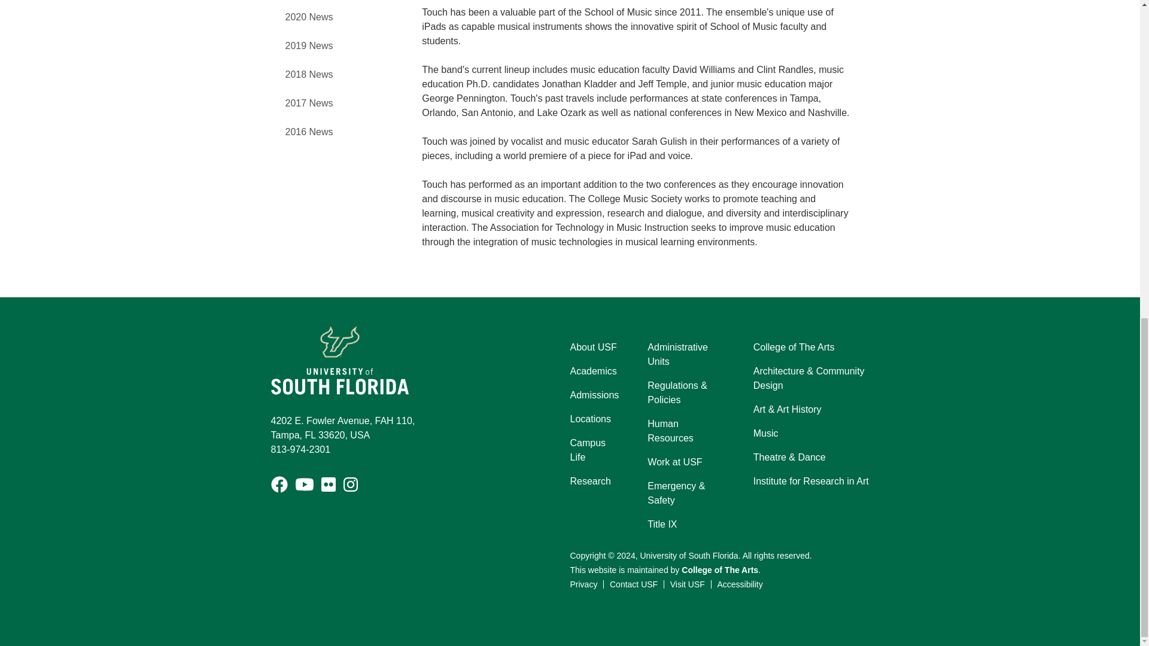 This screenshot has height=646, width=1149. Describe the element at coordinates (686, 431) in the screenshot. I see `Human Resources` at that location.